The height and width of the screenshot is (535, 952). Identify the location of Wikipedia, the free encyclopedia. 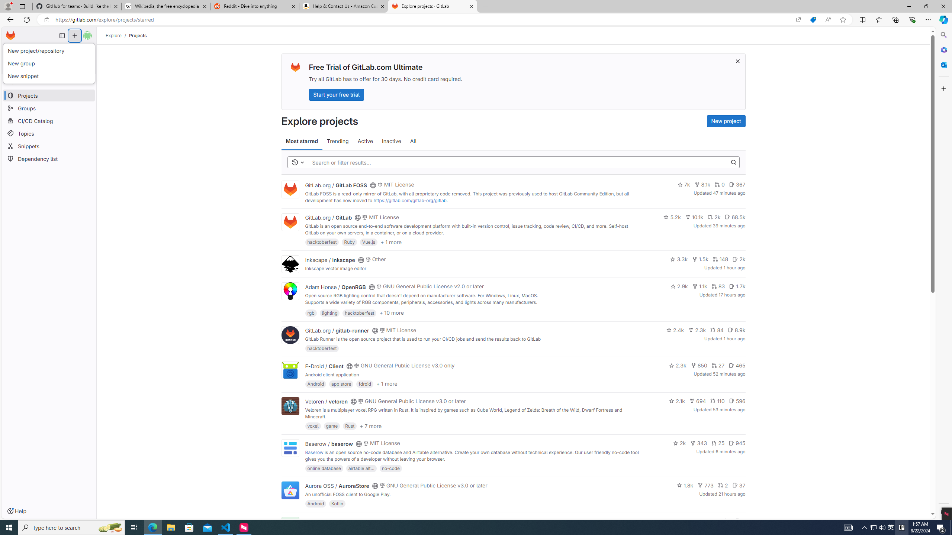
(165, 6).